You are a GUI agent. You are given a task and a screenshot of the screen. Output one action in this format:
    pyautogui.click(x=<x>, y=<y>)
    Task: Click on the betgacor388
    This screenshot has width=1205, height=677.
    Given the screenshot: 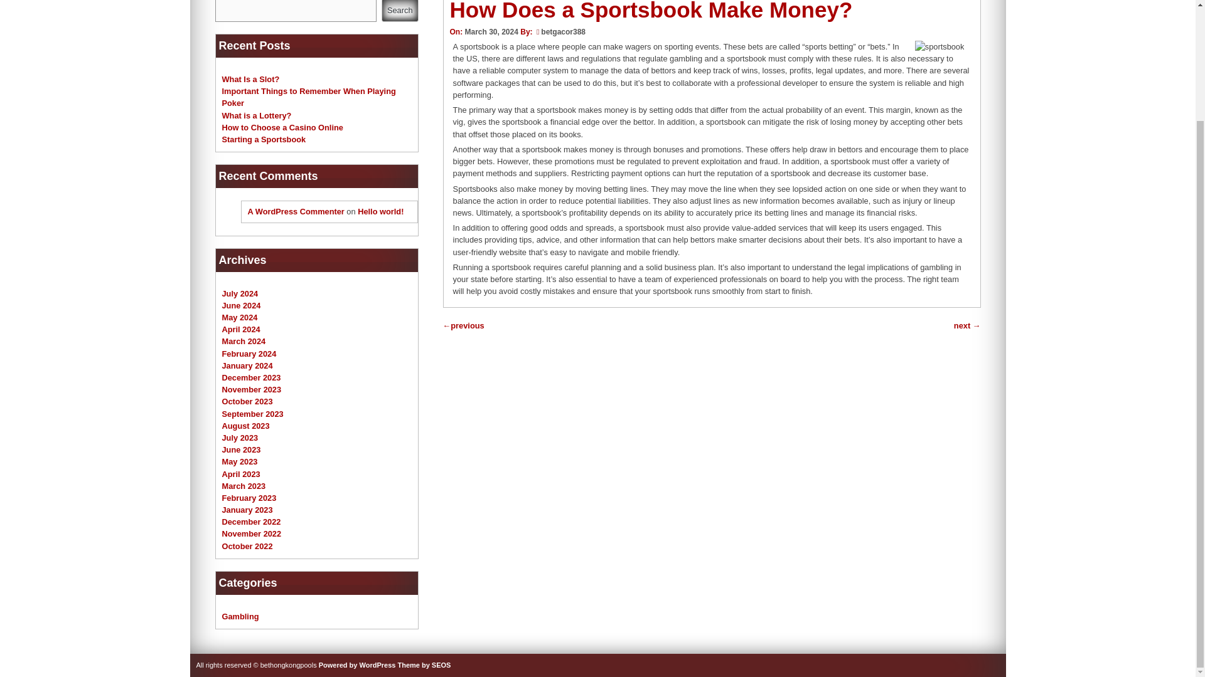 What is the action you would take?
    pyautogui.click(x=564, y=32)
    